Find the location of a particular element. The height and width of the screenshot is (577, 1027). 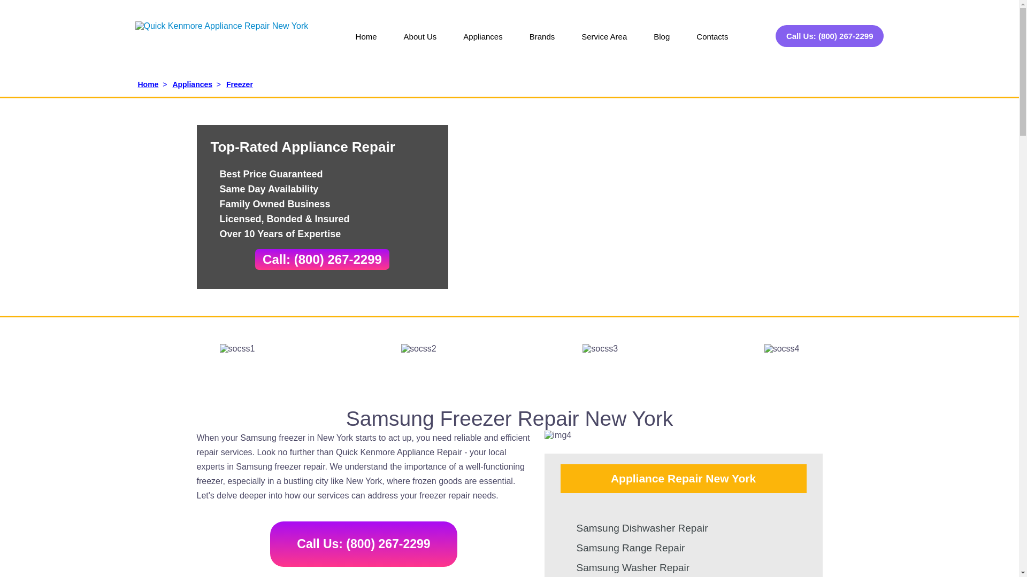

Brands is located at coordinates (542, 44).